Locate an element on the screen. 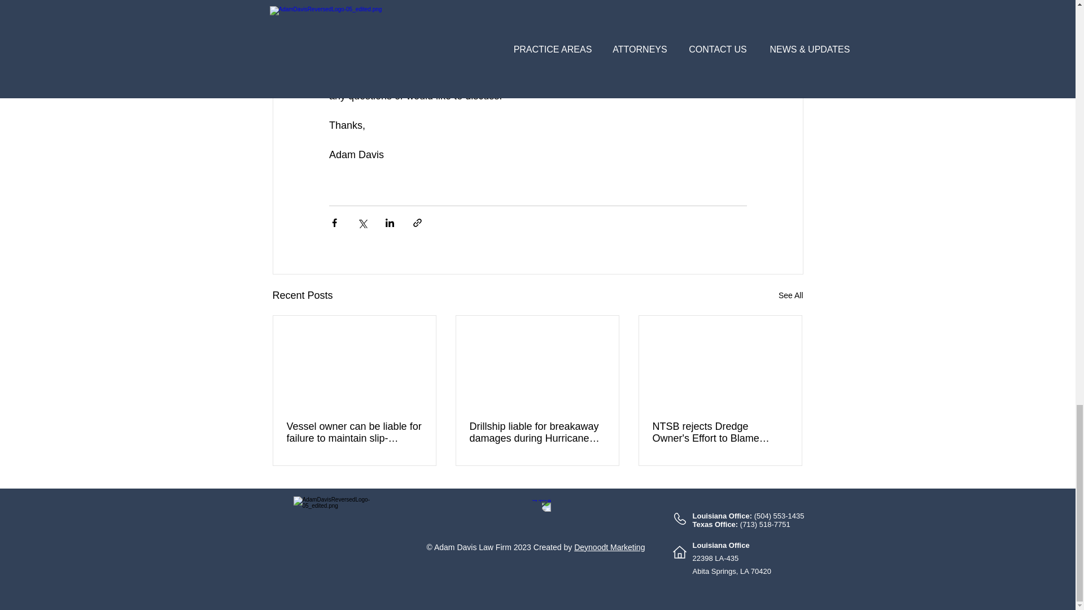 This screenshot has height=610, width=1084. Deynoodt Marketing is located at coordinates (610, 547).